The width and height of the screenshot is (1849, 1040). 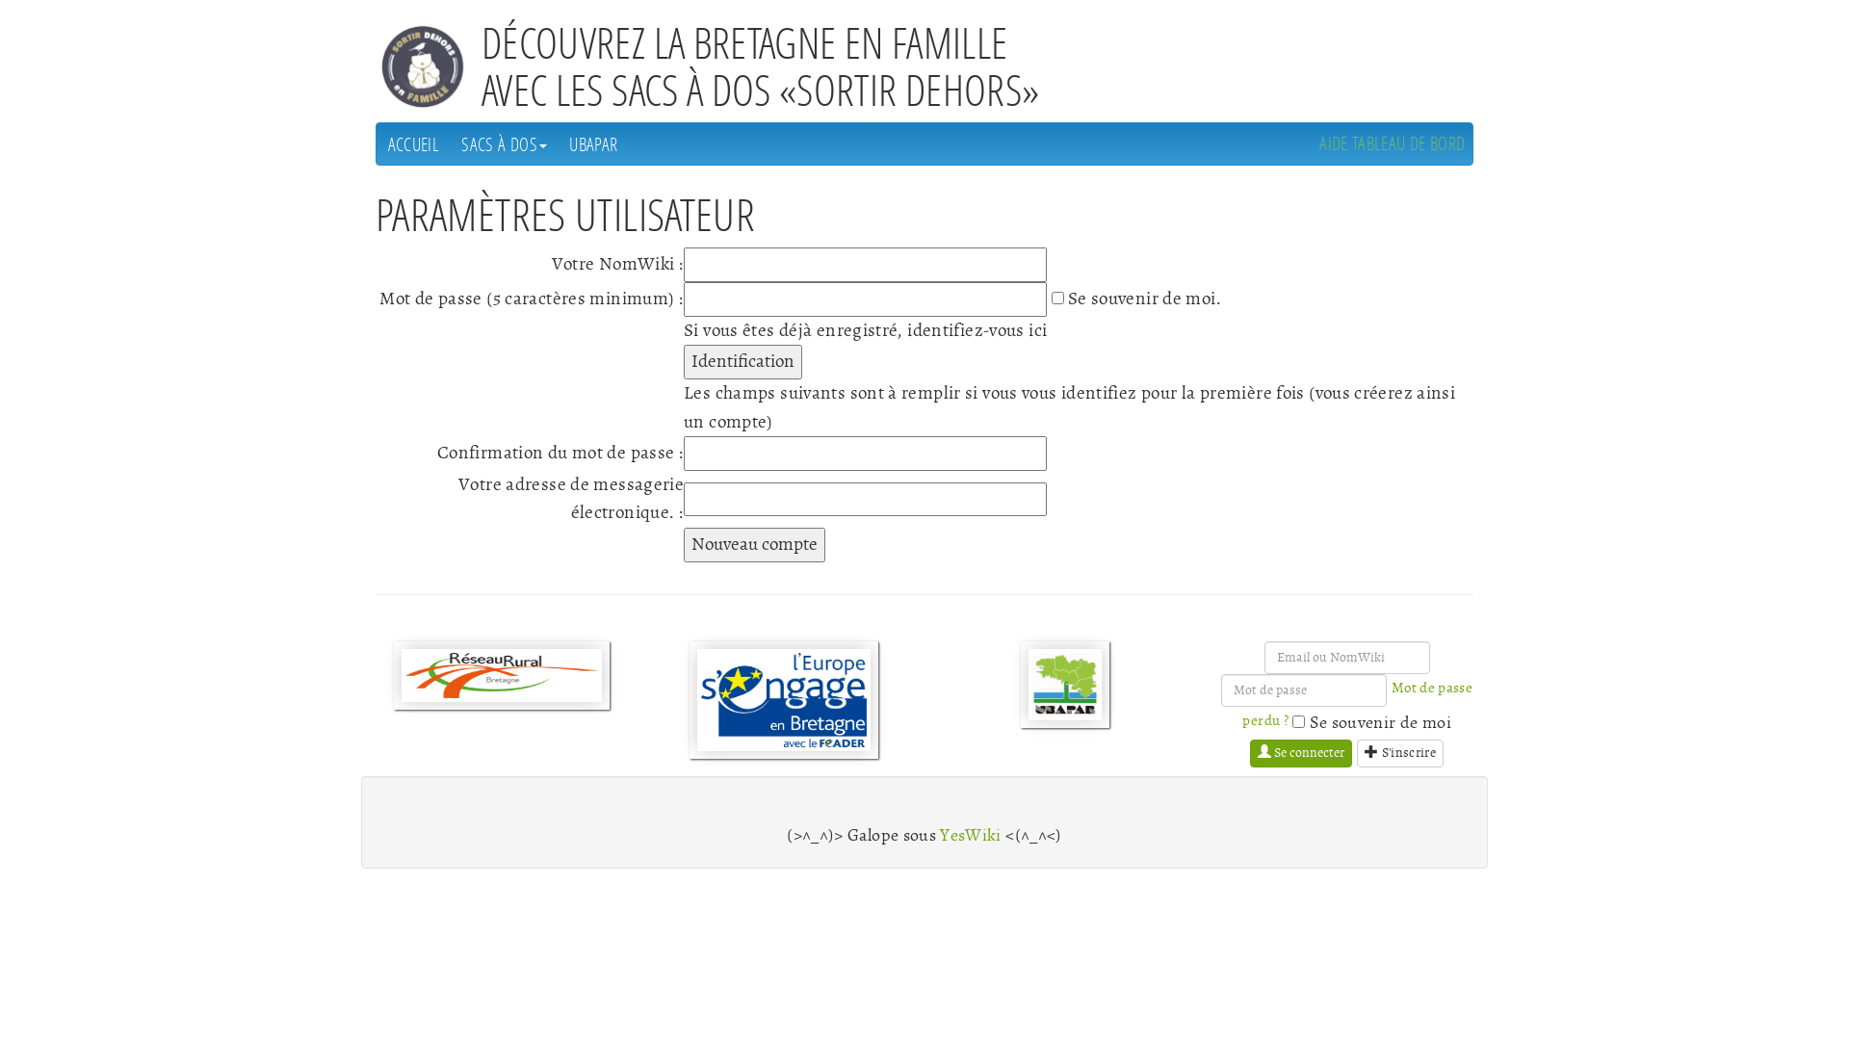 I want to click on Identification, so click(x=743, y=362).